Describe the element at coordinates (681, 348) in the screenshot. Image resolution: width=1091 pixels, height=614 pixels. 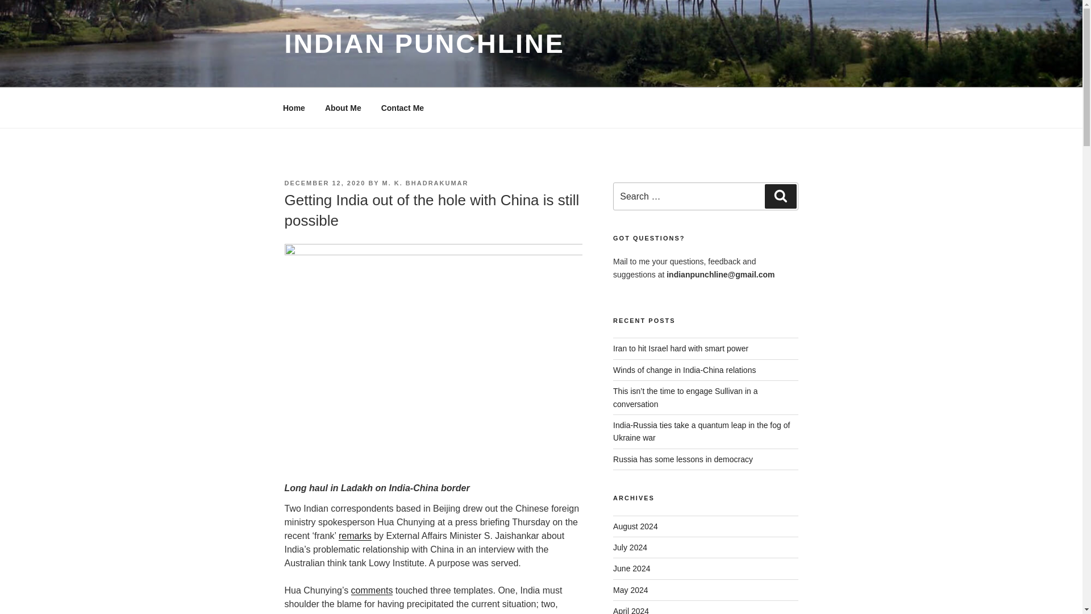
I see `Iran to hit Israel hard with smart power` at that location.